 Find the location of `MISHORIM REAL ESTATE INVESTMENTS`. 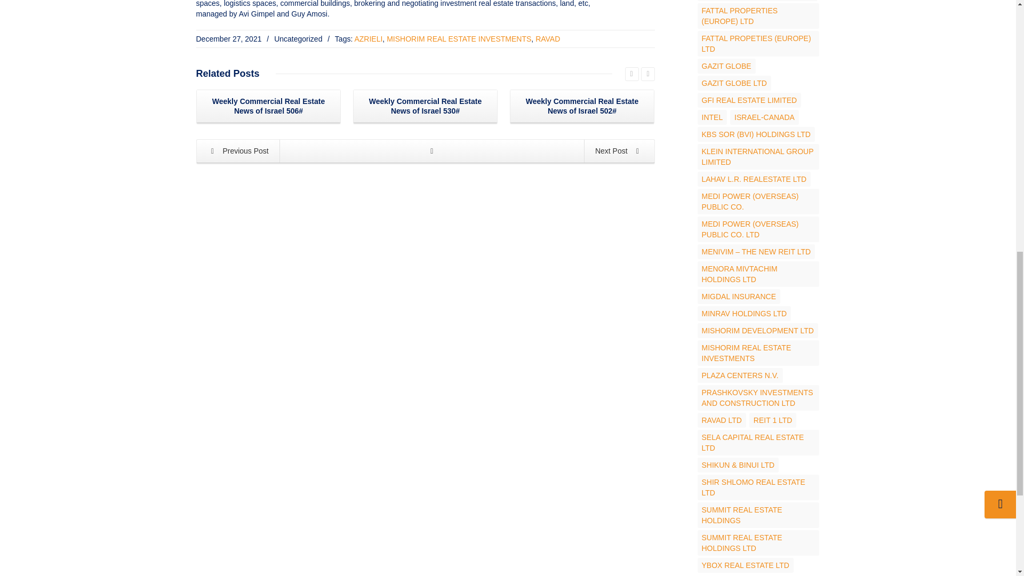

MISHORIM REAL ESTATE INVESTMENTS is located at coordinates (459, 38).